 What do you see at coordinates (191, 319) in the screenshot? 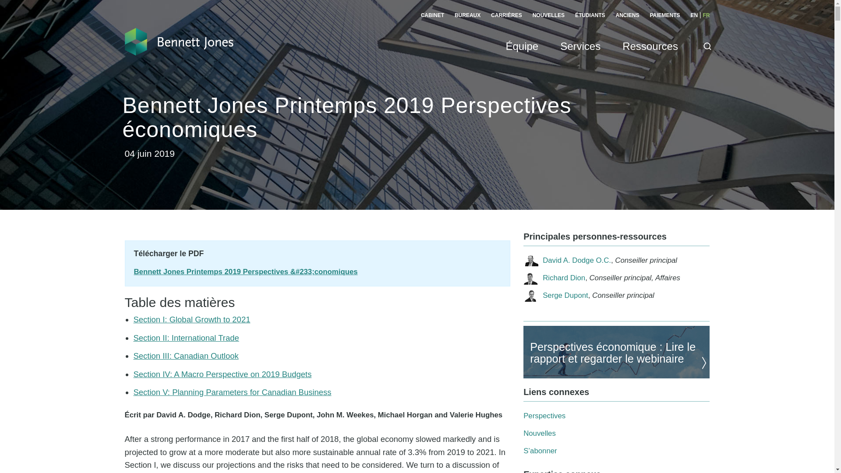
I see `Section I: Global Growth to 2021` at bounding box center [191, 319].